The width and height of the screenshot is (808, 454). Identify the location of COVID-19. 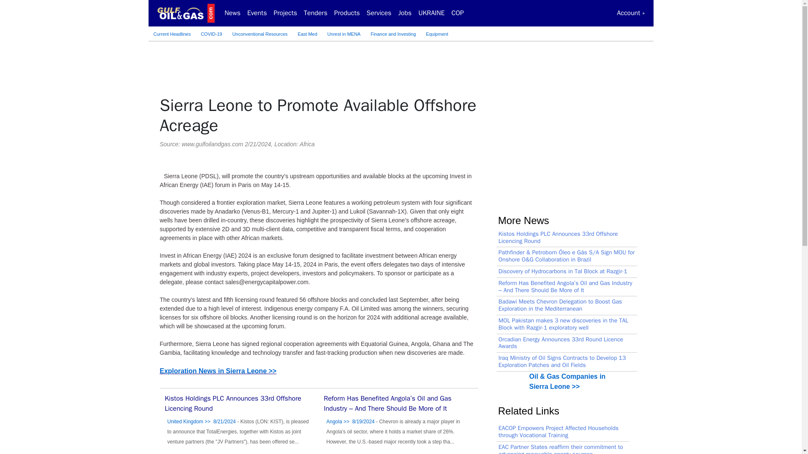
(211, 34).